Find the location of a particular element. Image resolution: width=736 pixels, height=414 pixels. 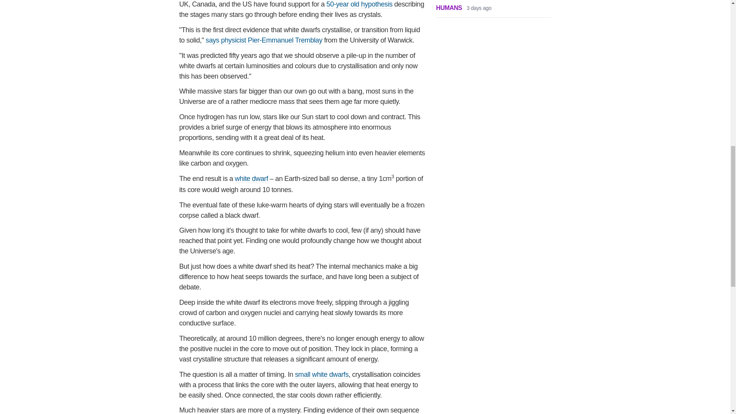

white dwarf is located at coordinates (251, 179).